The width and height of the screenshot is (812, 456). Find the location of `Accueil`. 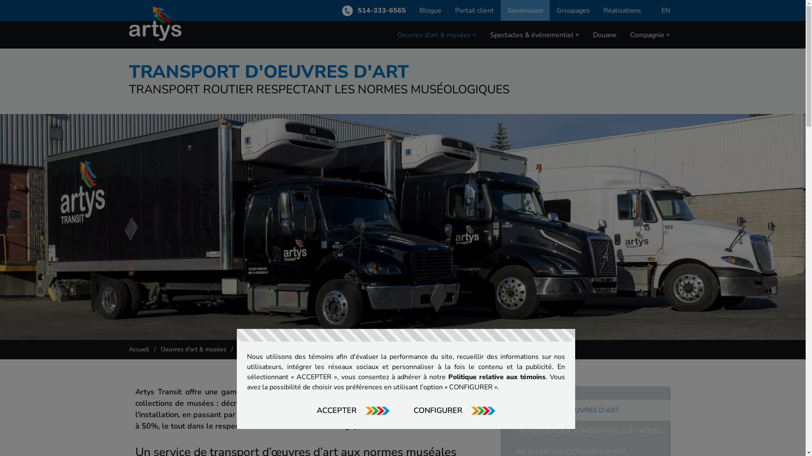

Accueil is located at coordinates (139, 349).